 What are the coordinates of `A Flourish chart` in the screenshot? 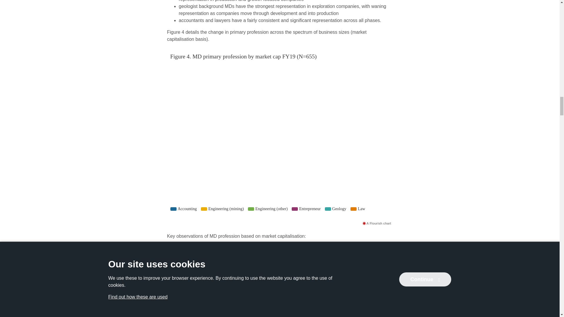 It's located at (377, 223).